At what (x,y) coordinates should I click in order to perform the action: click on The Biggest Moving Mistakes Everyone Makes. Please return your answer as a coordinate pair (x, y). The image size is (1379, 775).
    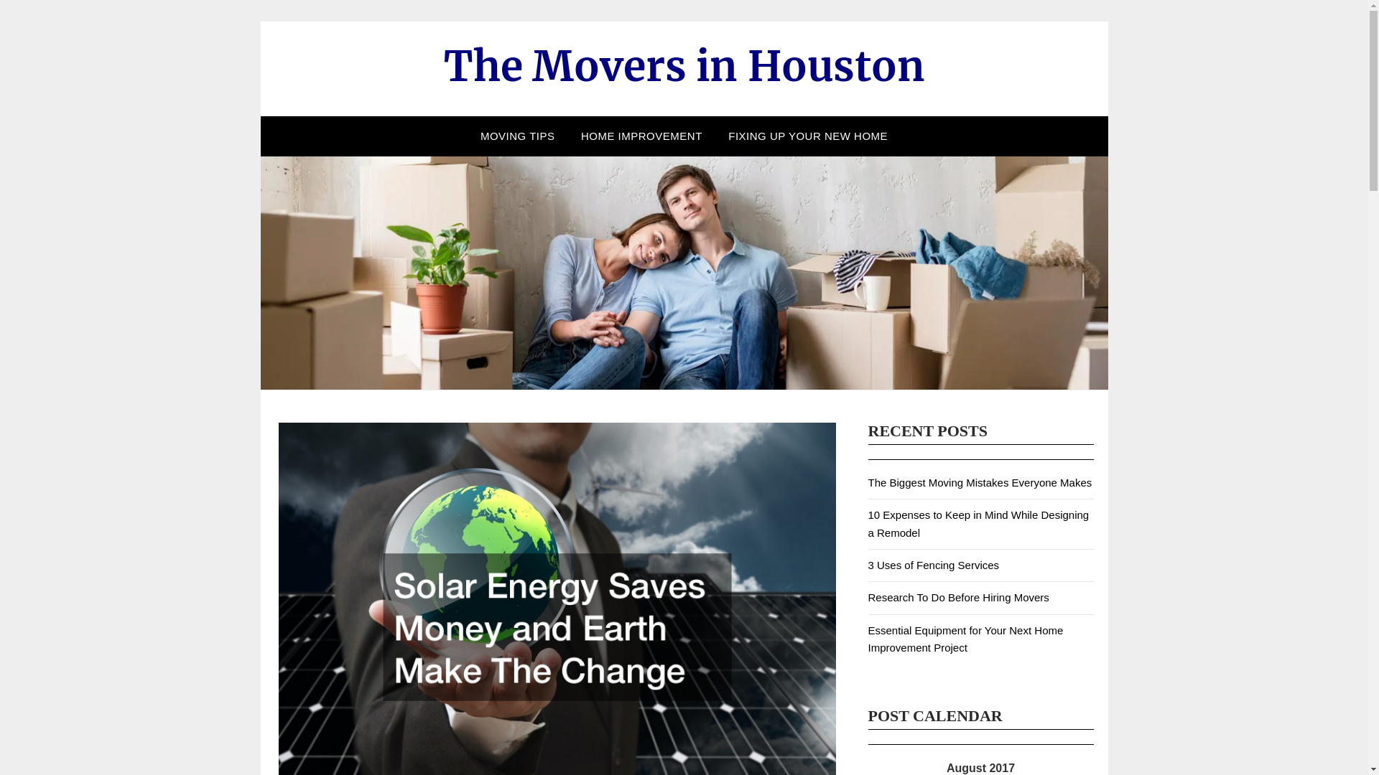
    Looking at the image, I should click on (980, 482).